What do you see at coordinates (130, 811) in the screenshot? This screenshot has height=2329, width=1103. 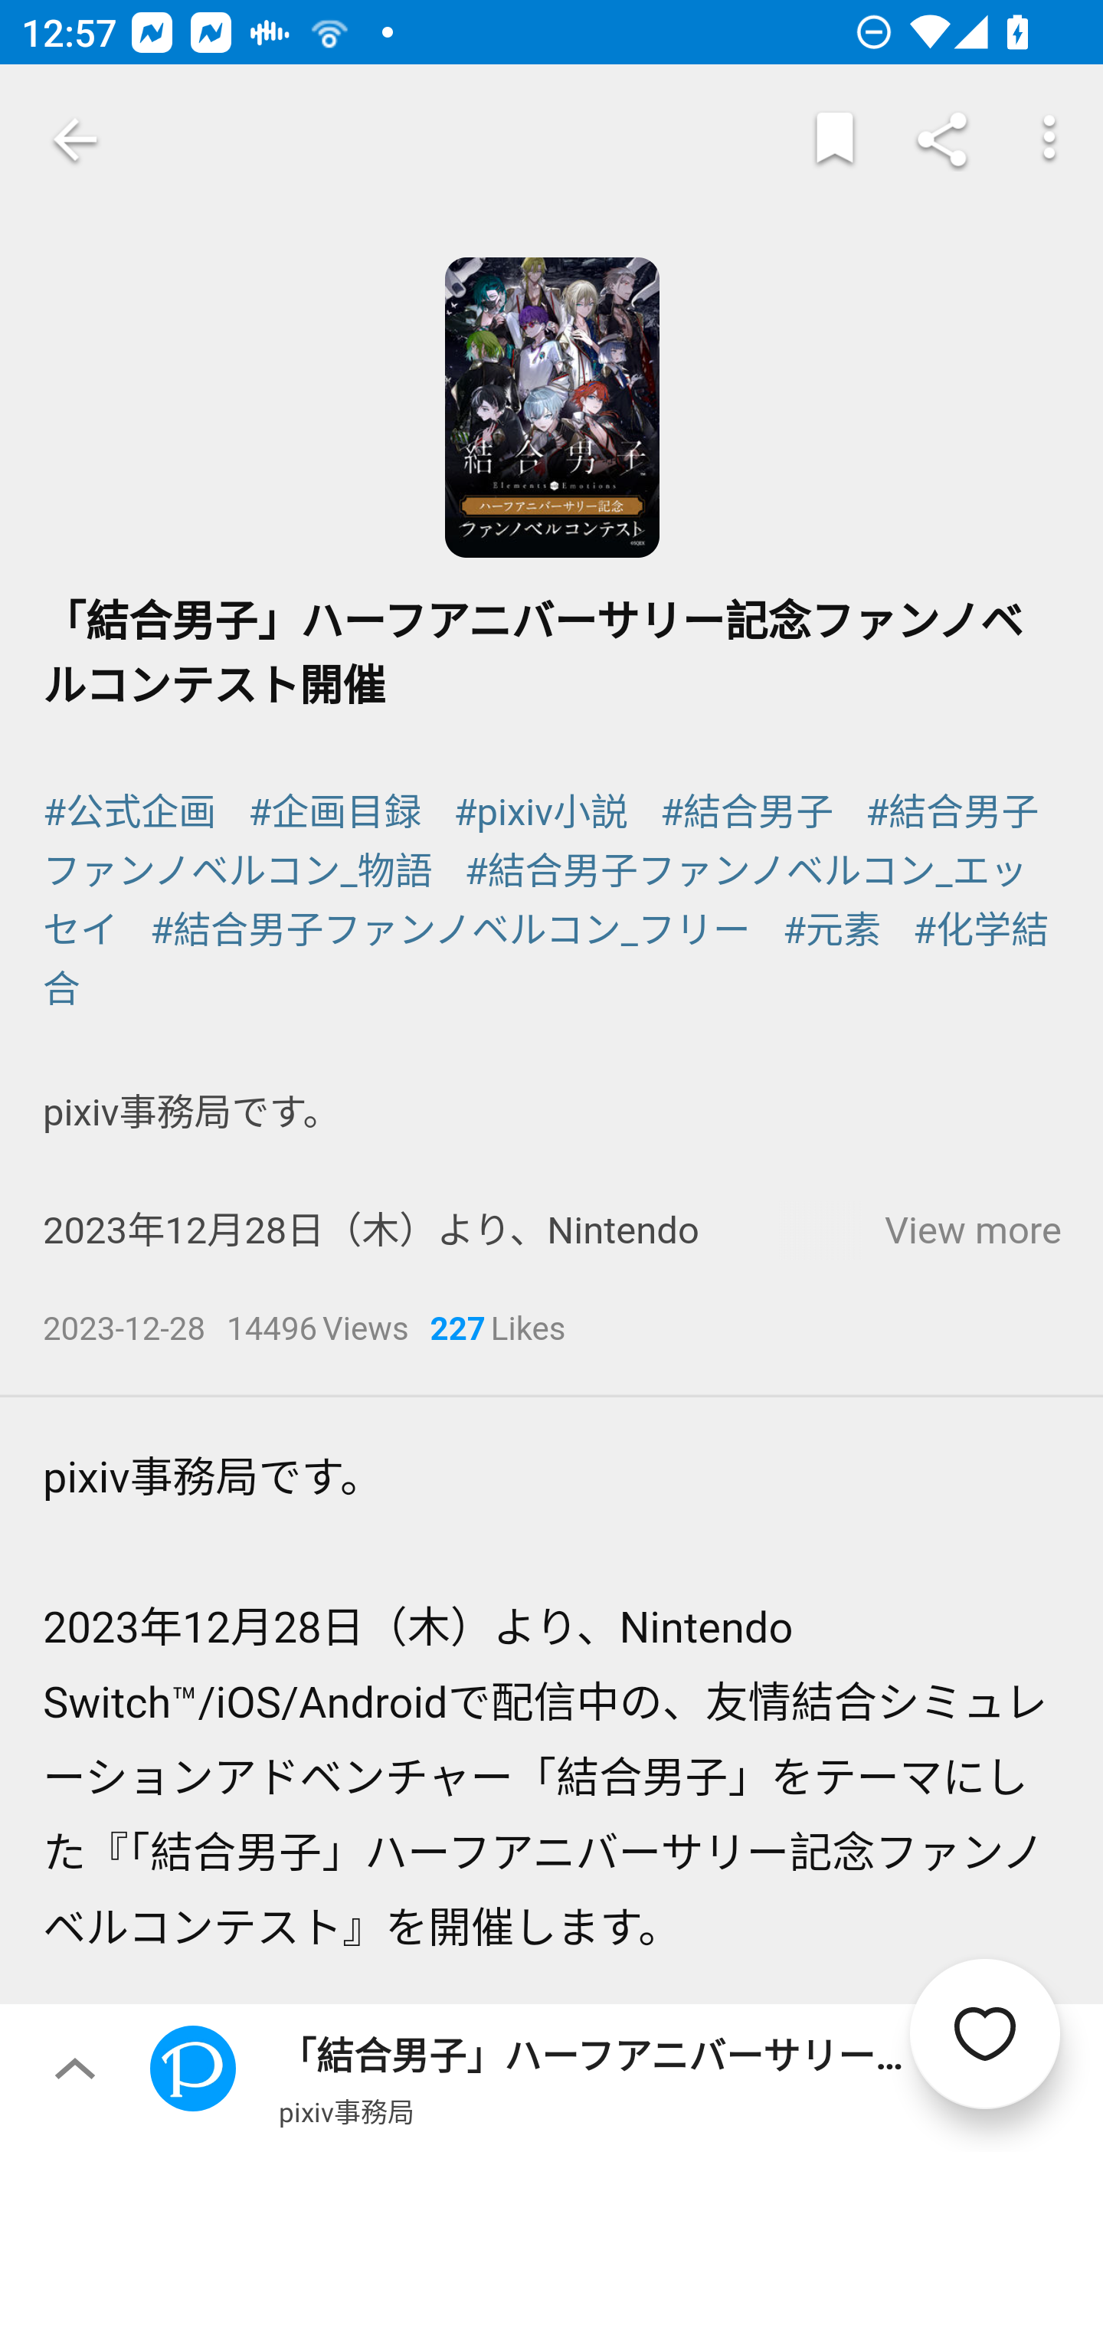 I see `#公式企画` at bounding box center [130, 811].